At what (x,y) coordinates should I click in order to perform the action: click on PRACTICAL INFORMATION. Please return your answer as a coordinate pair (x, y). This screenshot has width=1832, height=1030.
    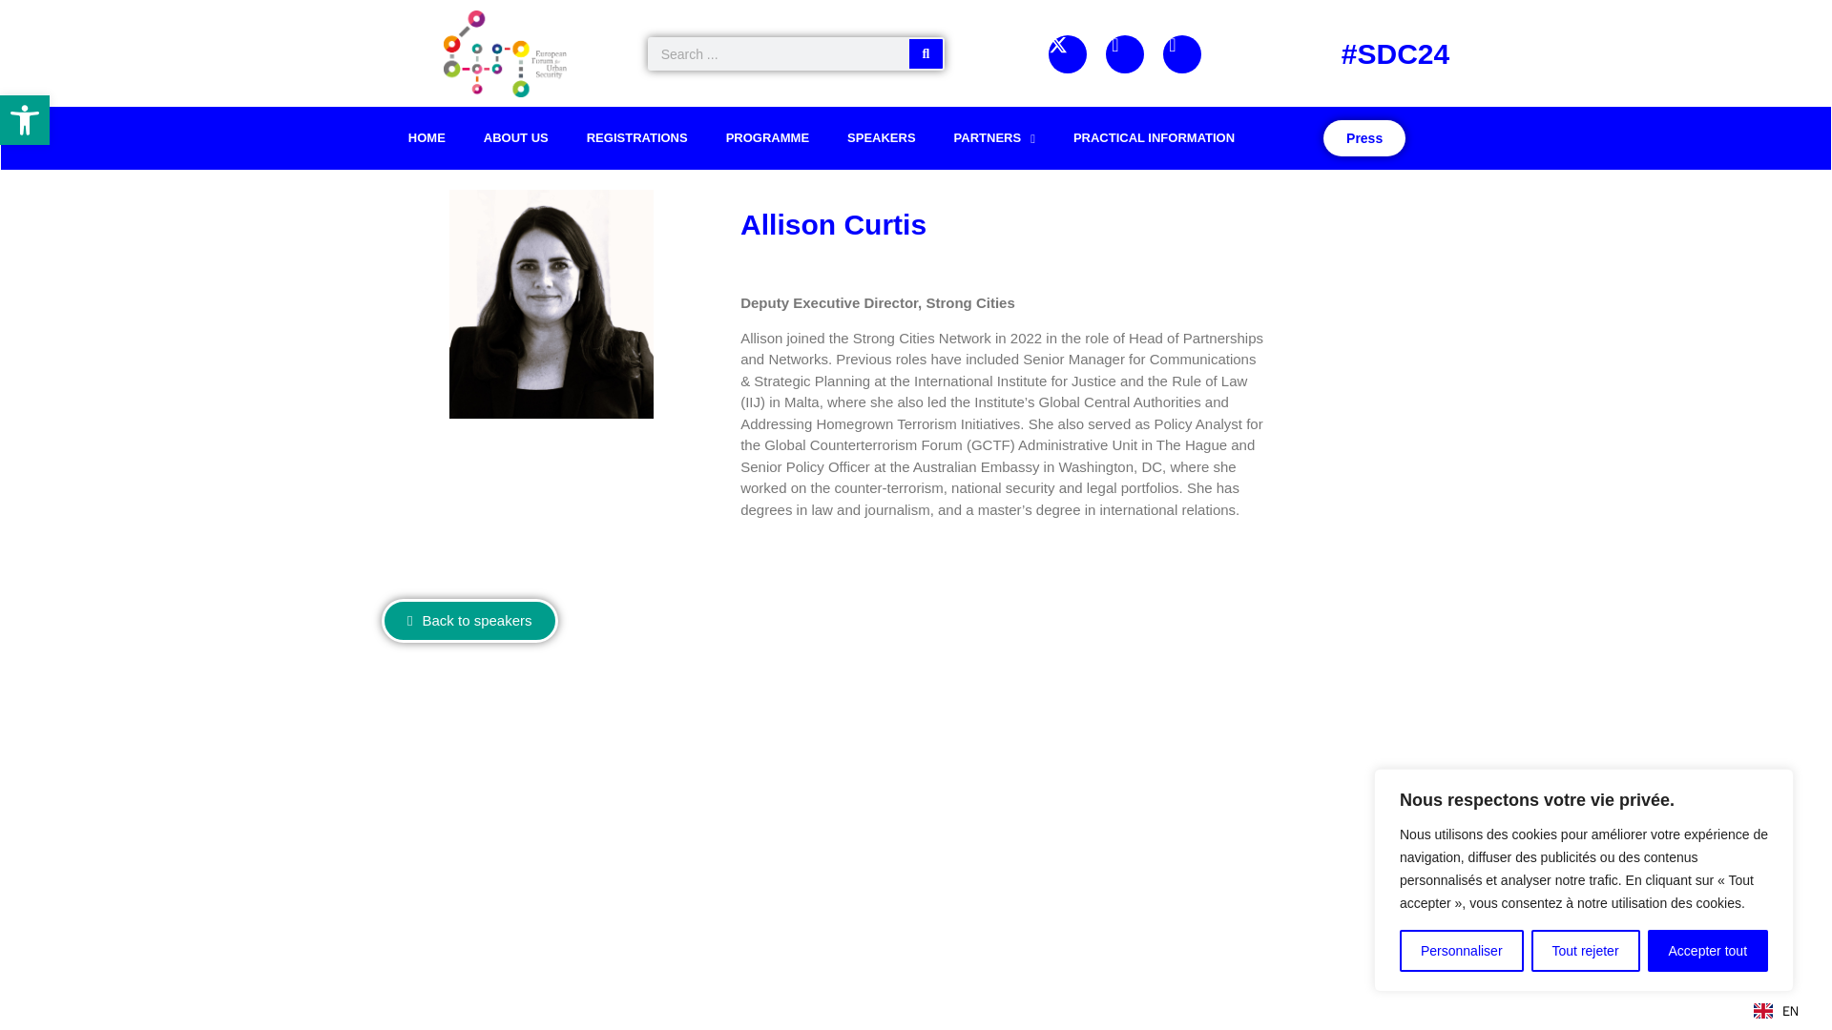
    Looking at the image, I should click on (1154, 138).